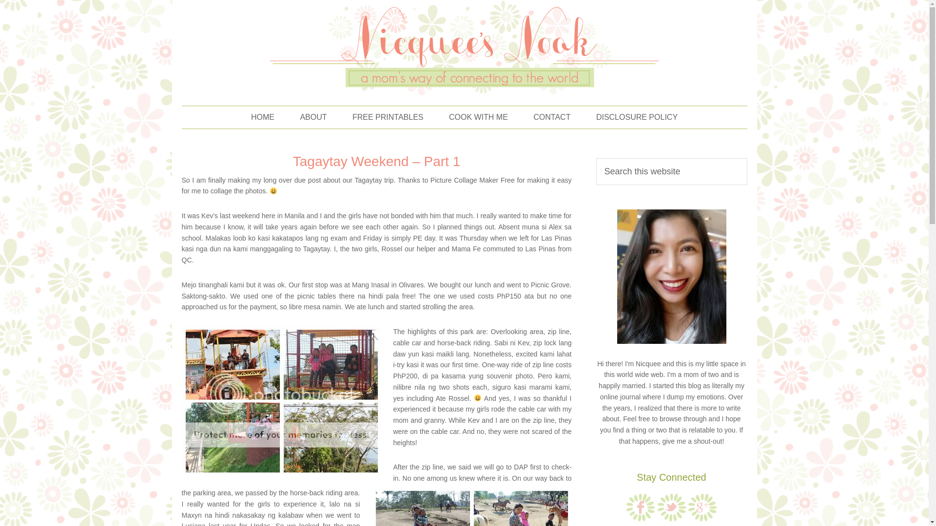  What do you see at coordinates (637, 117) in the screenshot?
I see `DISCLOSURE POLICY` at bounding box center [637, 117].